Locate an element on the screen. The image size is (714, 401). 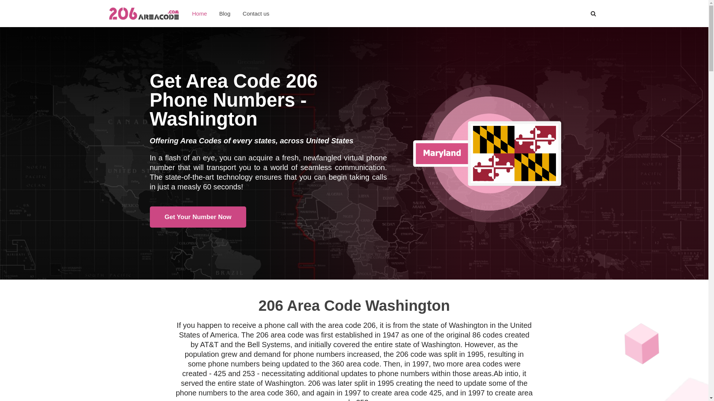
Skip to content is located at coordinates (6, 16).